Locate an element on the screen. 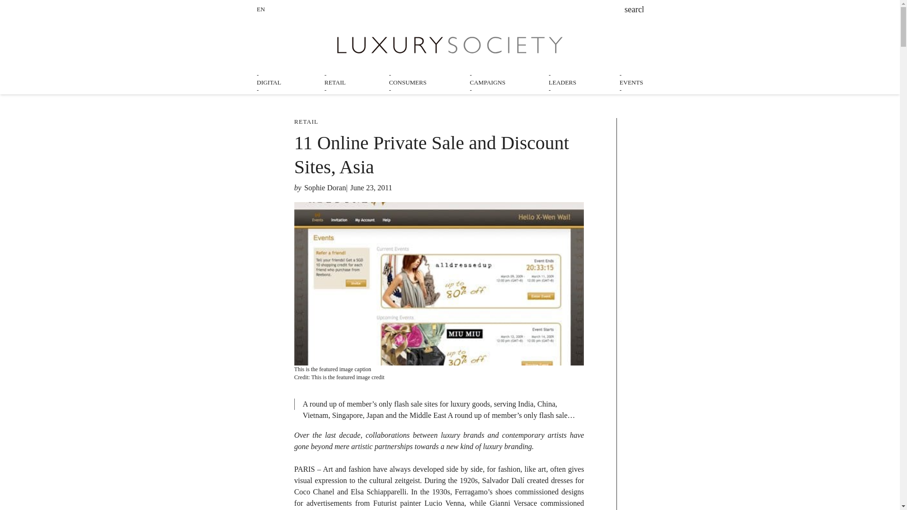  CAMPAIGNS is located at coordinates (488, 82).